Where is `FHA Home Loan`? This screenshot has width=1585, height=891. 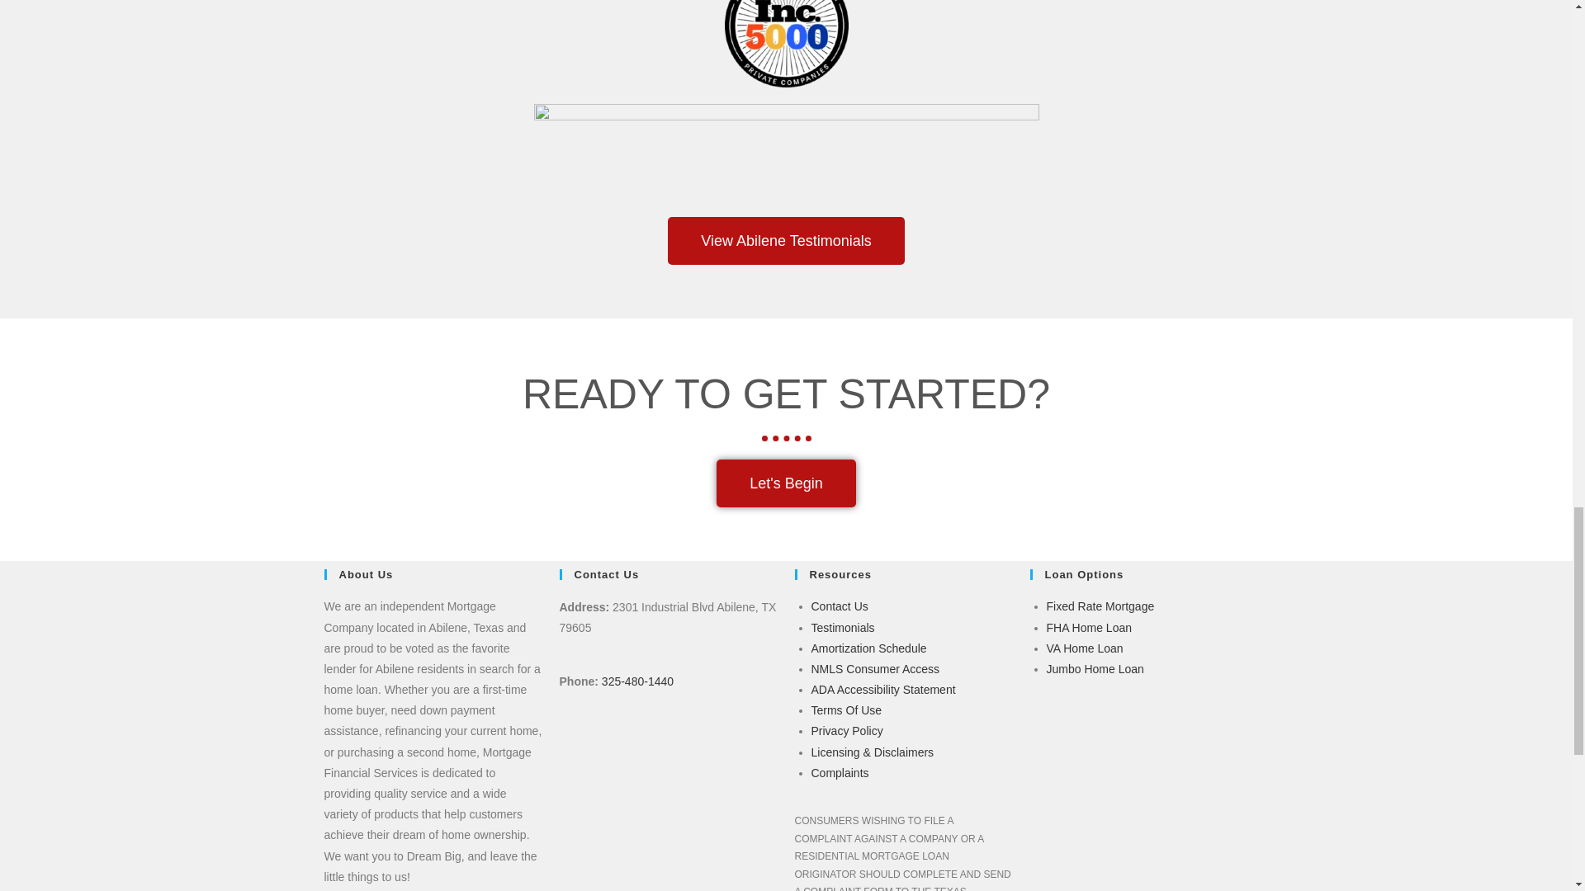 FHA Home Loan is located at coordinates (1090, 627).